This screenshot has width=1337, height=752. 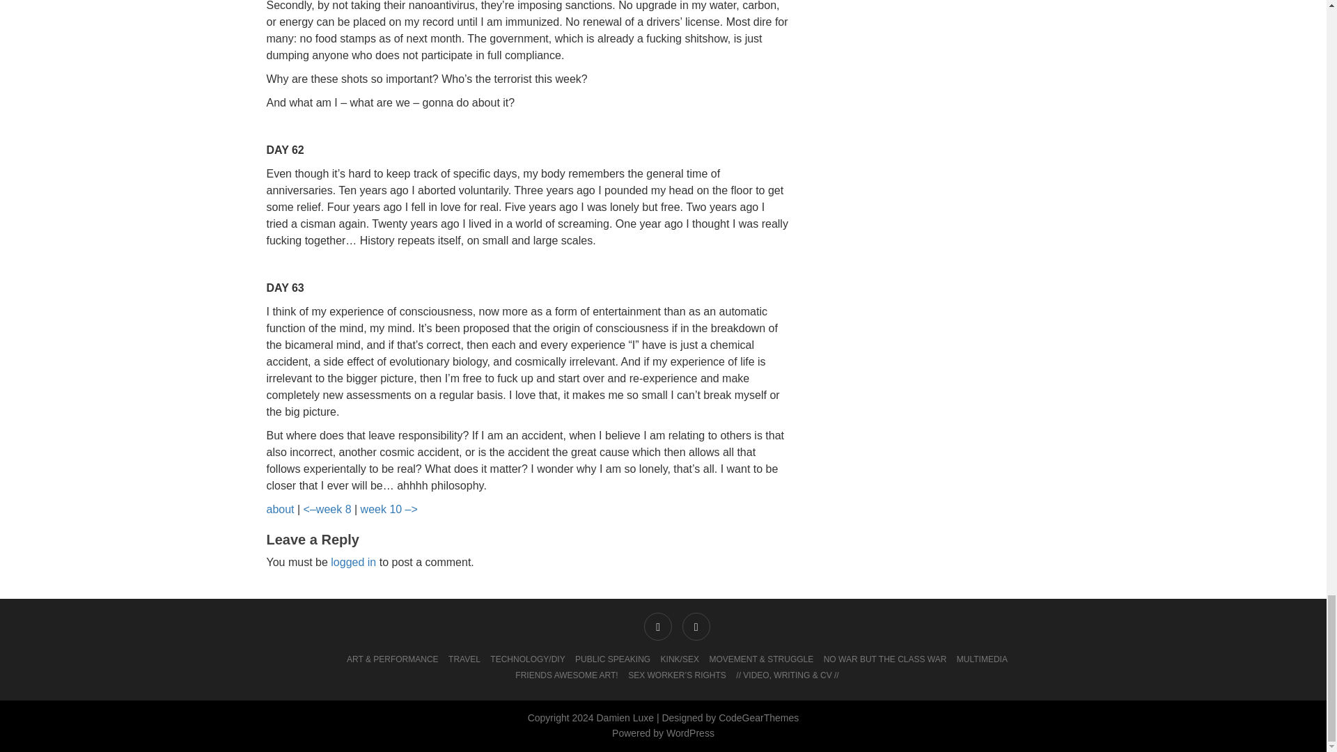 What do you see at coordinates (389, 508) in the screenshot?
I see `Polyester: Week 10` at bounding box center [389, 508].